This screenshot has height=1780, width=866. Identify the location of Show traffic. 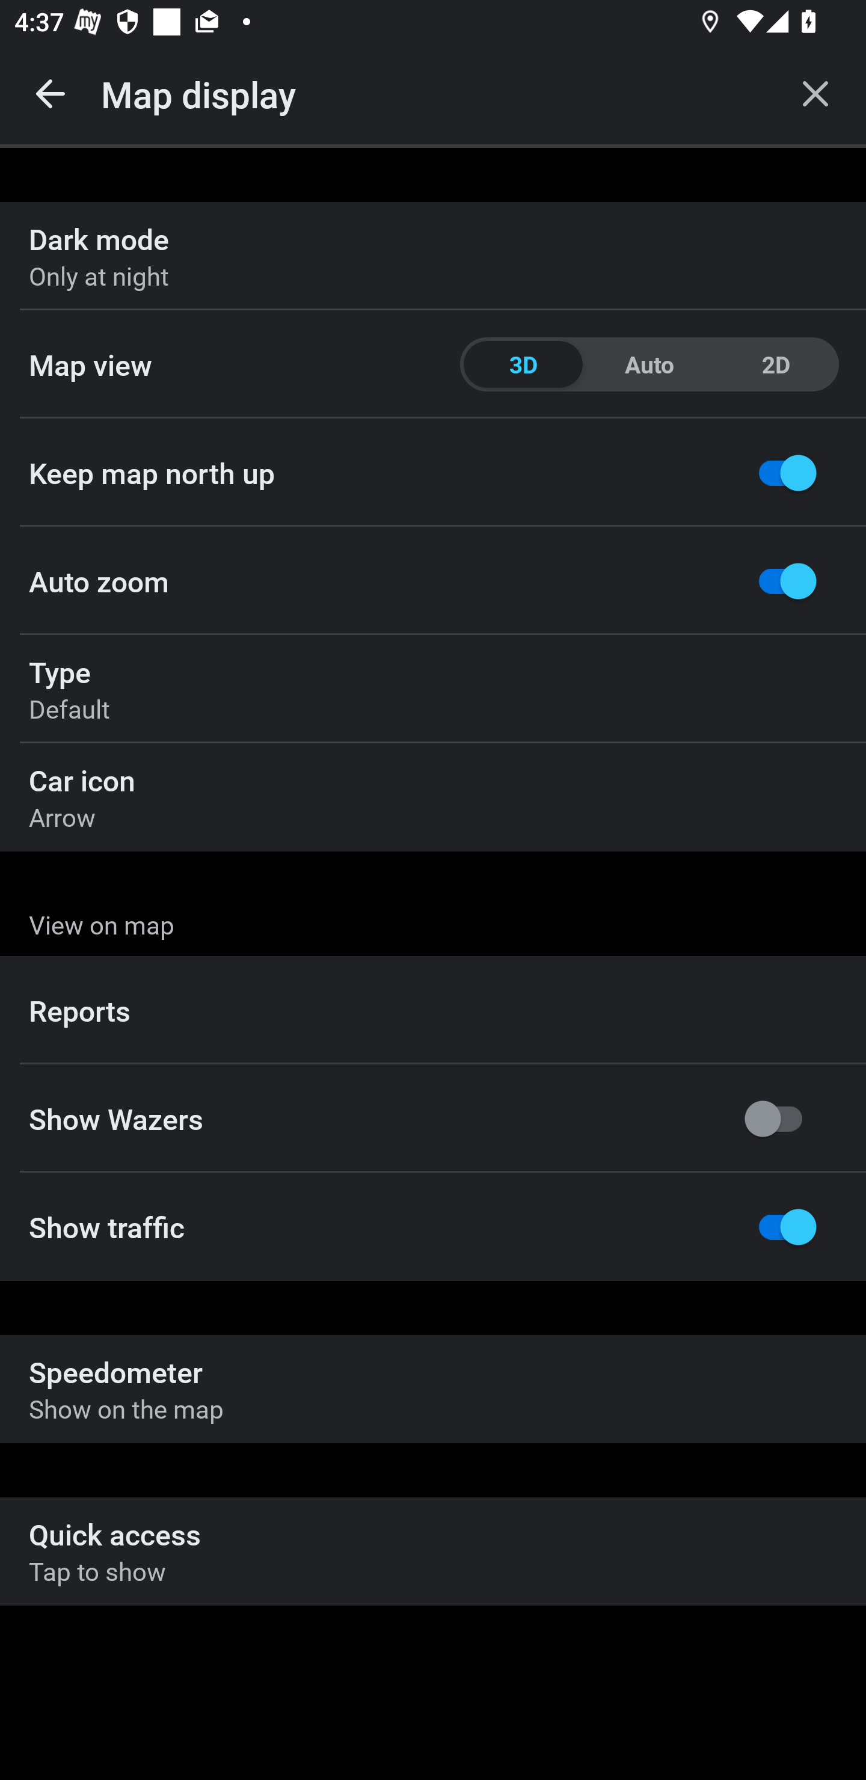
(433, 1227).